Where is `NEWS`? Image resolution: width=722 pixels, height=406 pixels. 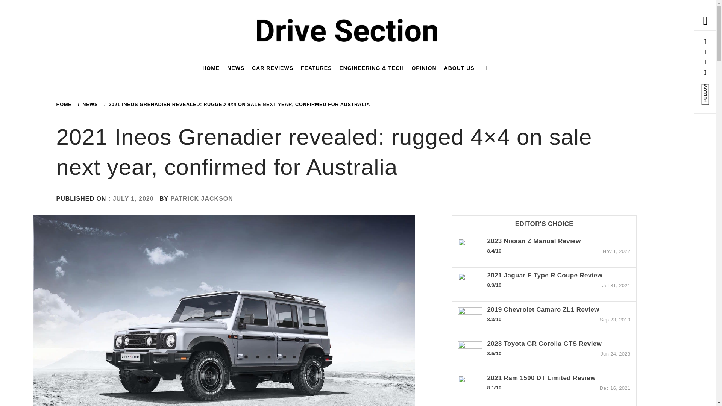
NEWS is located at coordinates (89, 105).